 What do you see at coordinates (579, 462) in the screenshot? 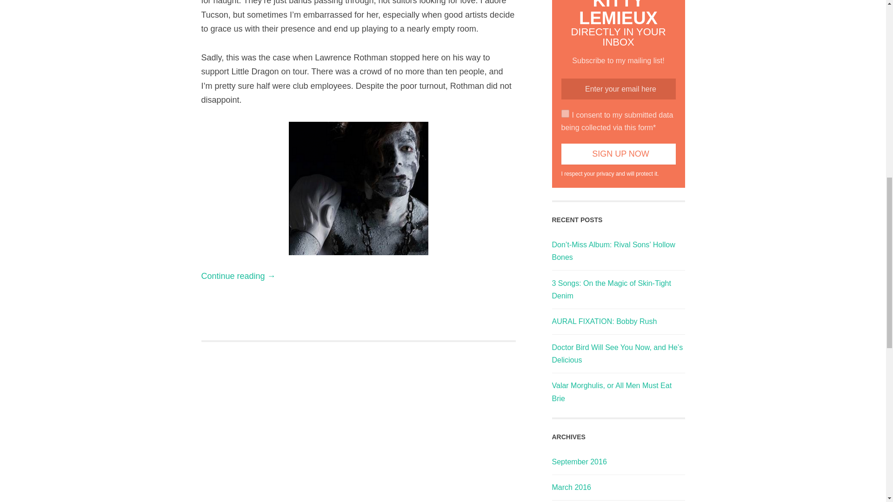
I see `September 2016` at bounding box center [579, 462].